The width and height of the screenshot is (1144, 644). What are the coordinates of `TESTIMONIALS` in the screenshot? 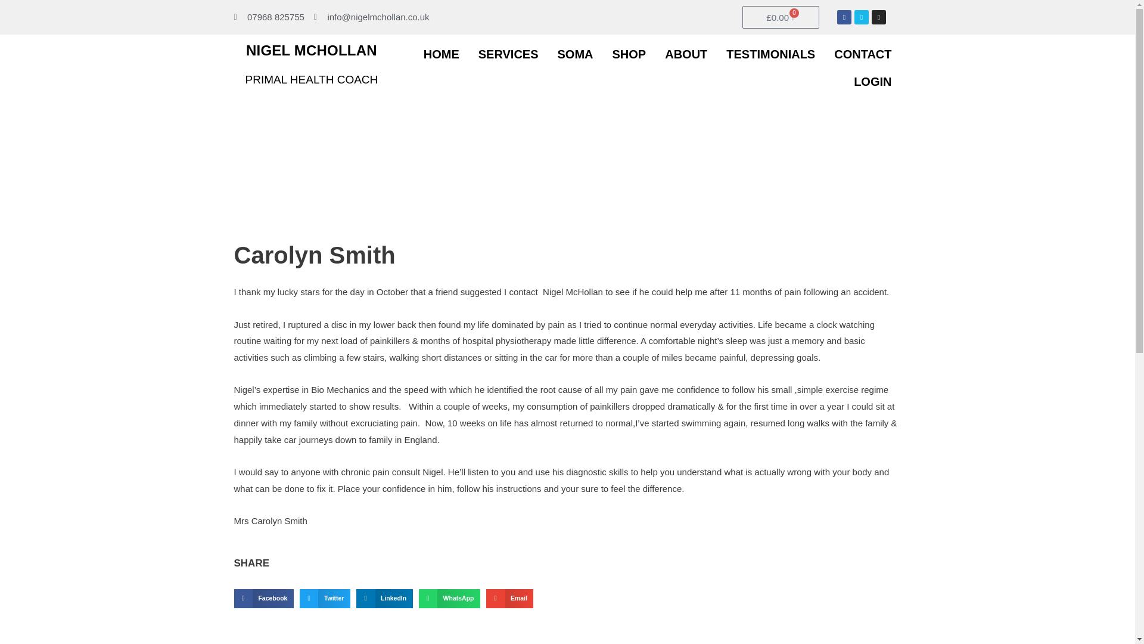 It's located at (771, 54).